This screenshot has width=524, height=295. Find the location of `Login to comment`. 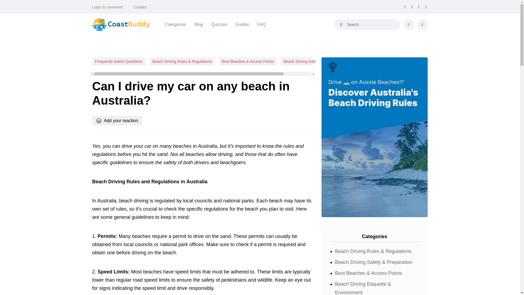

Login to comment is located at coordinates (107, 7).